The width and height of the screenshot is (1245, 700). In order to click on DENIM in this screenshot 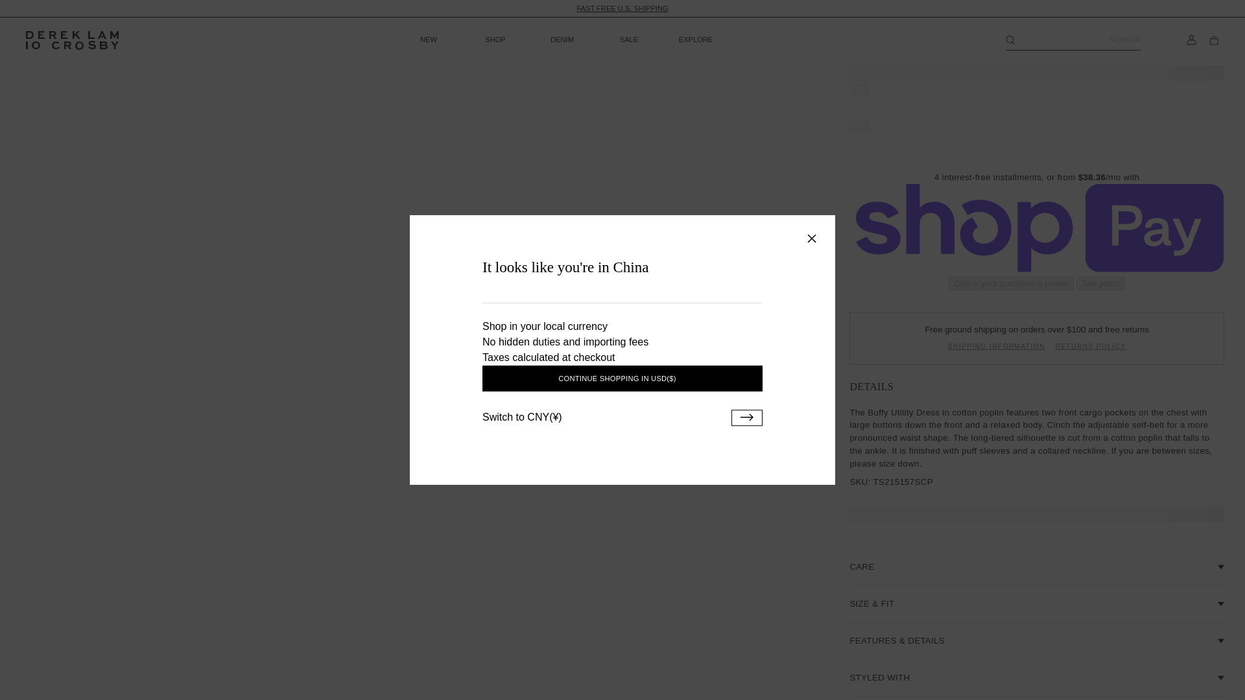, I will do `click(562, 40)`.